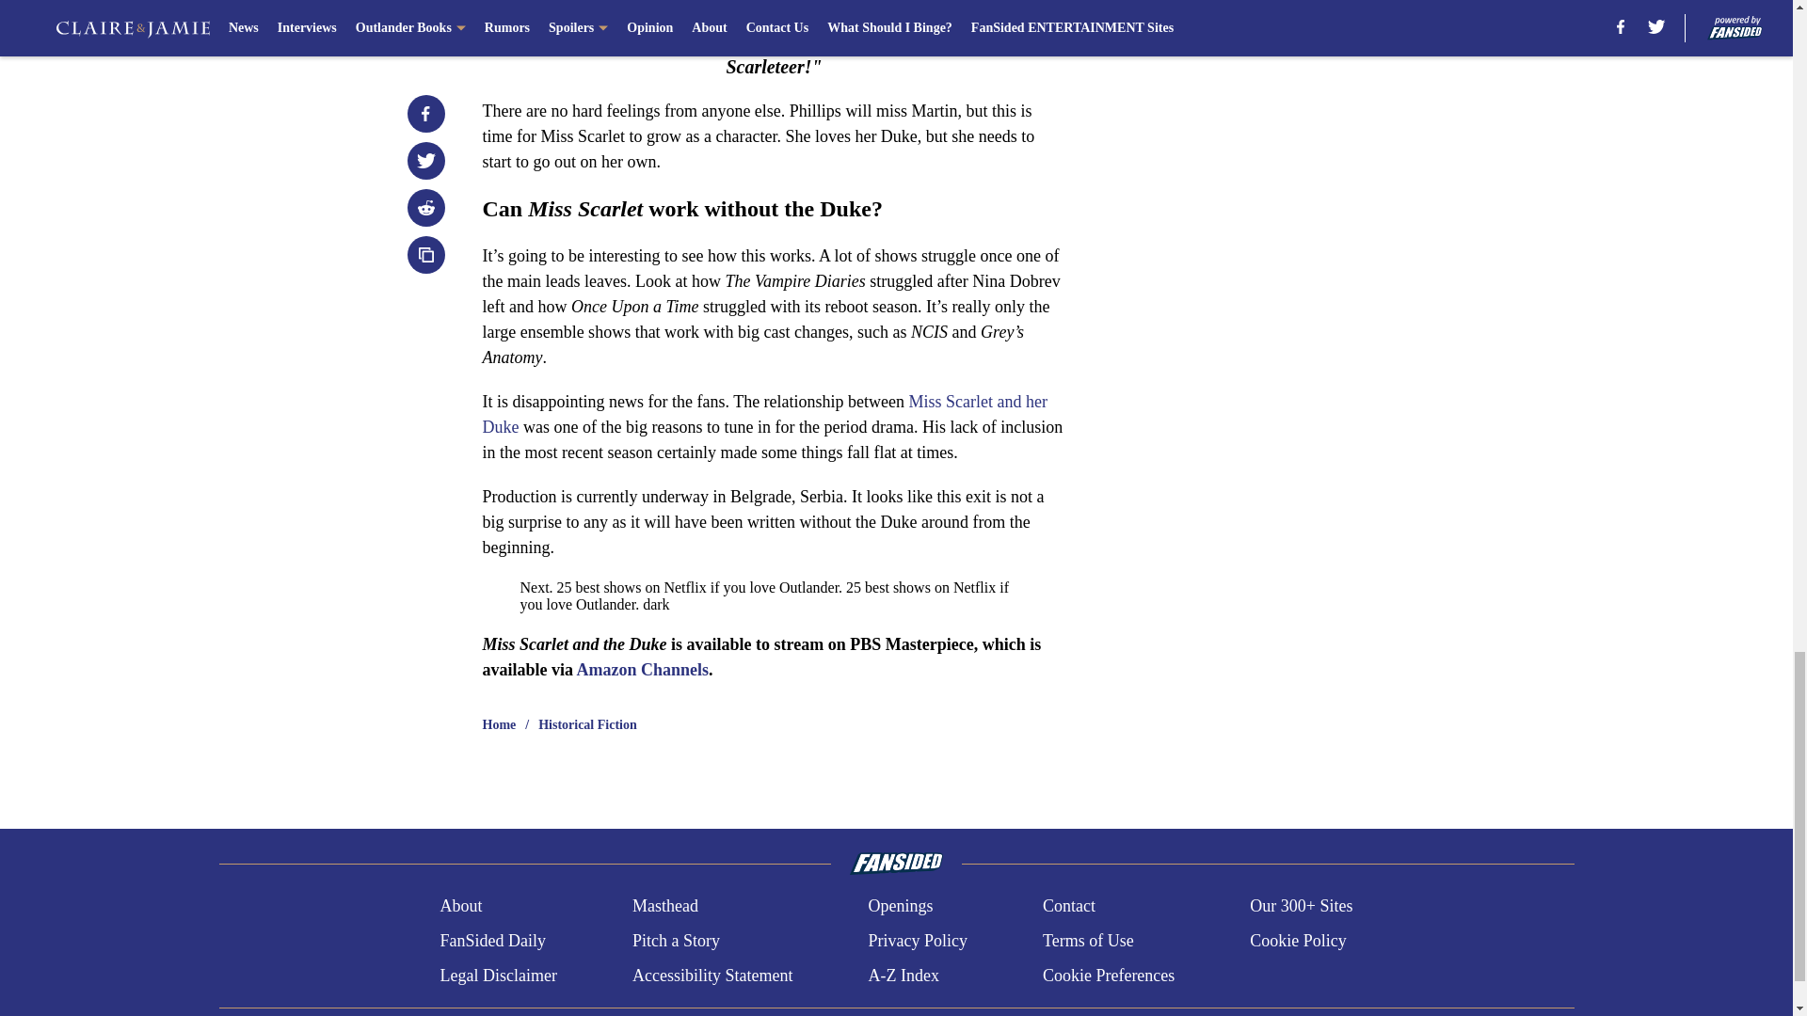  I want to click on Historical Fiction, so click(587, 724).